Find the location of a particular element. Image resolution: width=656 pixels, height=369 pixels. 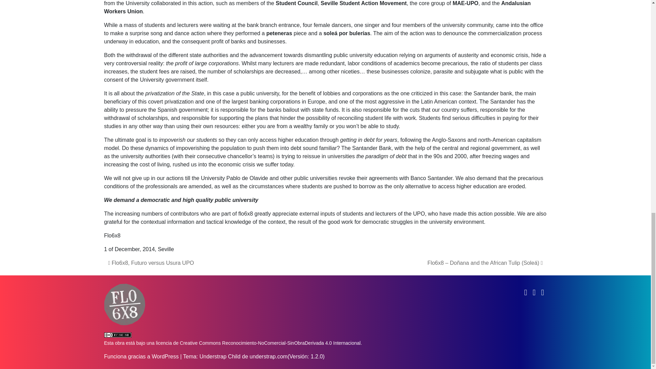

Funciona gracias a WordPress is located at coordinates (141, 356).